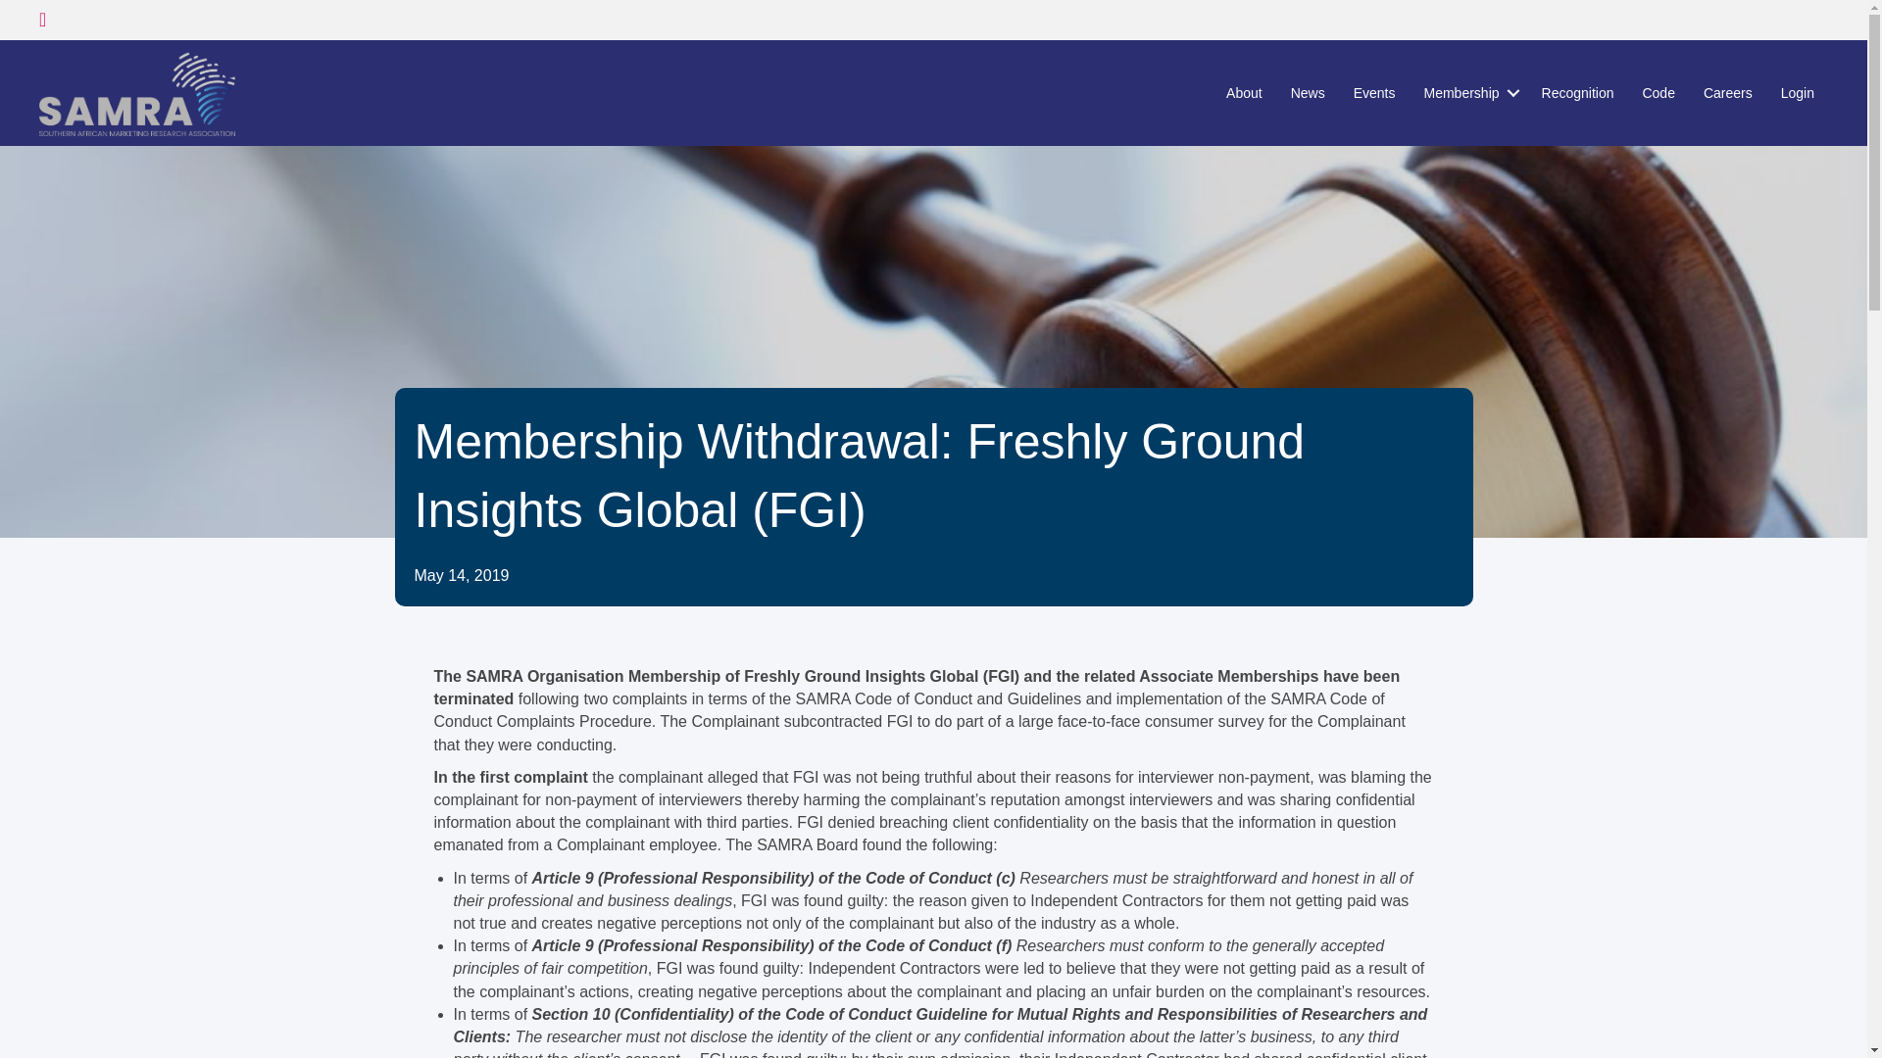 The height and width of the screenshot is (1058, 1882). I want to click on Events, so click(1374, 92).